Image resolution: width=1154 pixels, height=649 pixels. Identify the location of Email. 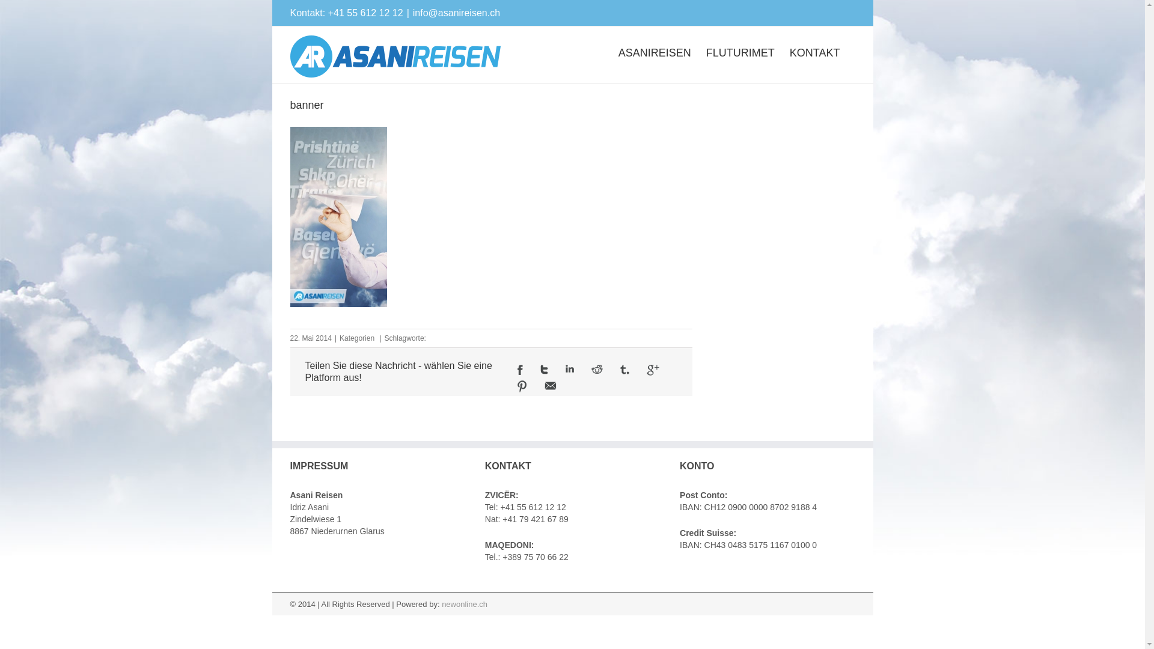
(551, 386).